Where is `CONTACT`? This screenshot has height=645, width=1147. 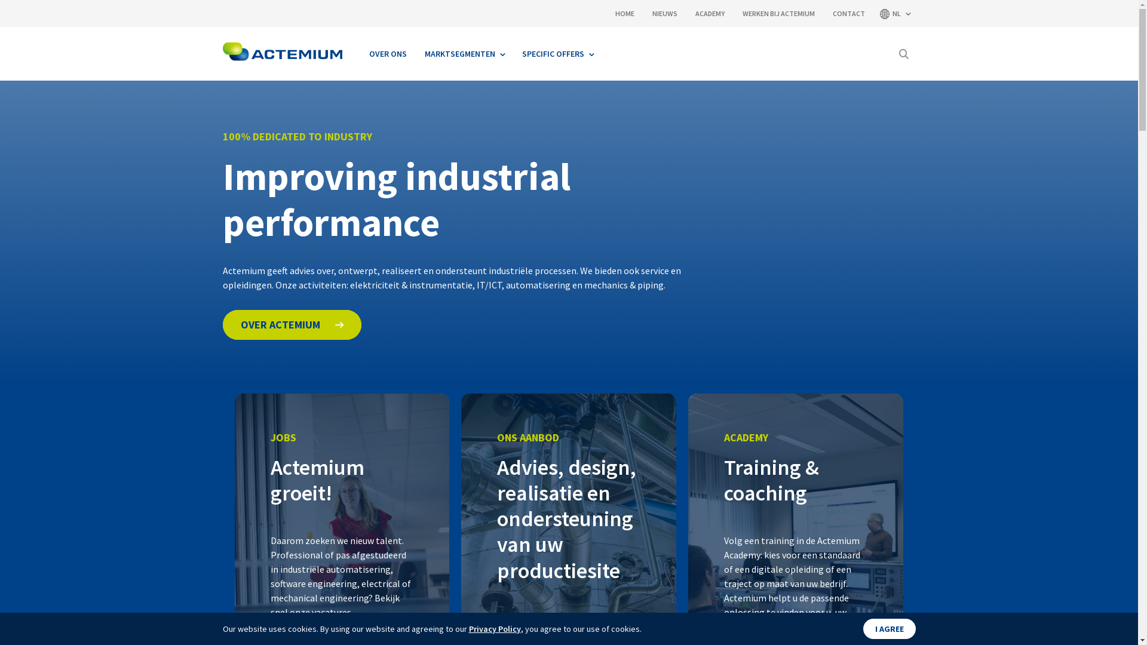
CONTACT is located at coordinates (849, 13).